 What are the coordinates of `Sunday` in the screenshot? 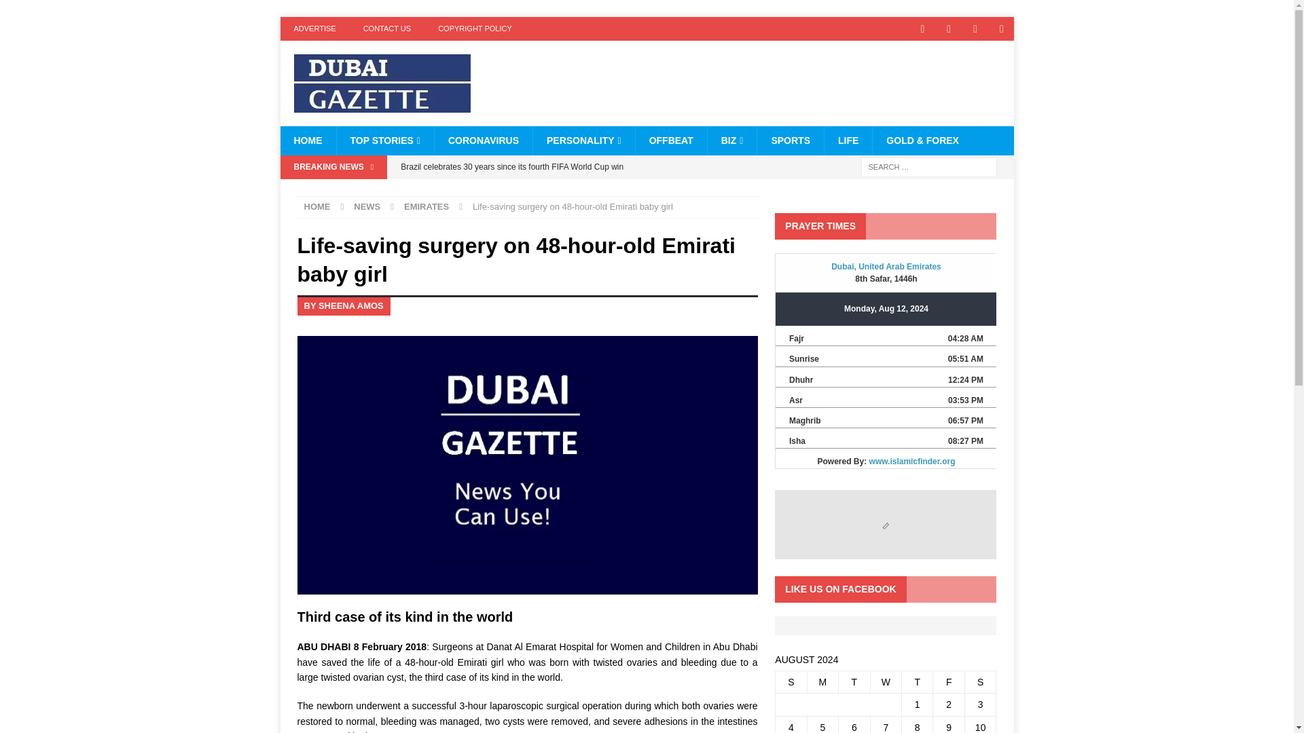 It's located at (791, 681).